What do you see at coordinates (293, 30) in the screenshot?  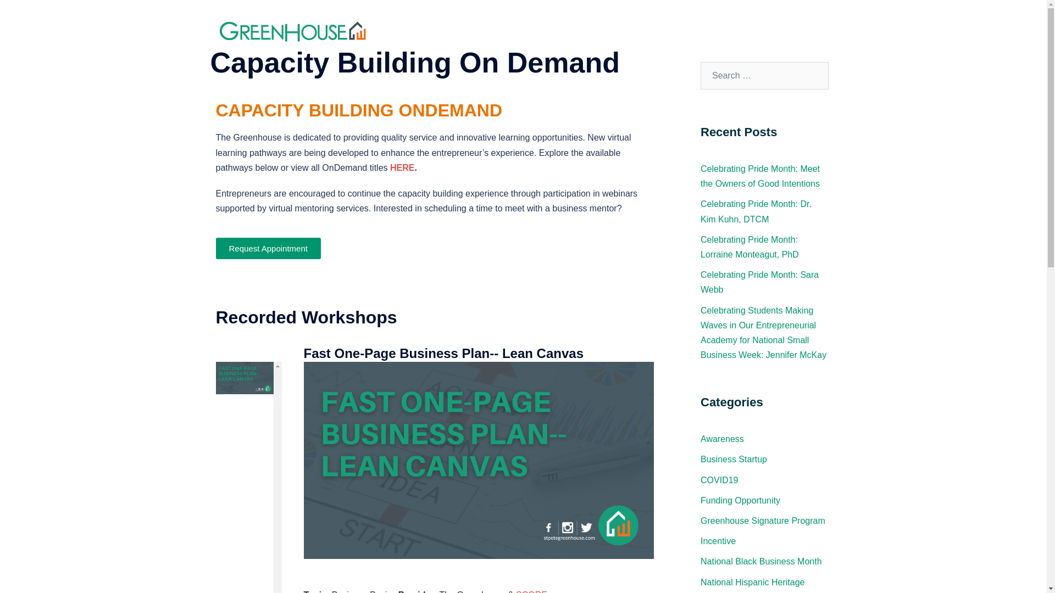 I see `St. Pete Greenhouse` at bounding box center [293, 30].